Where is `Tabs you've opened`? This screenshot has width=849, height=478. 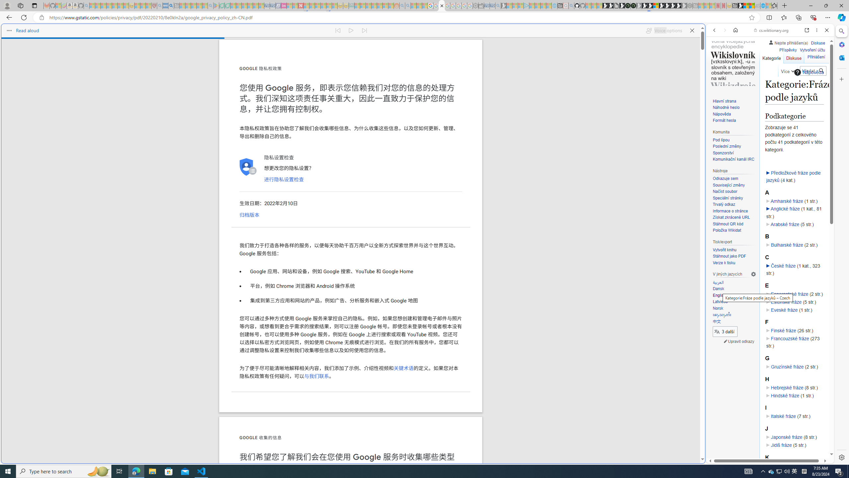 Tabs you've opened is located at coordinates (517, 88).